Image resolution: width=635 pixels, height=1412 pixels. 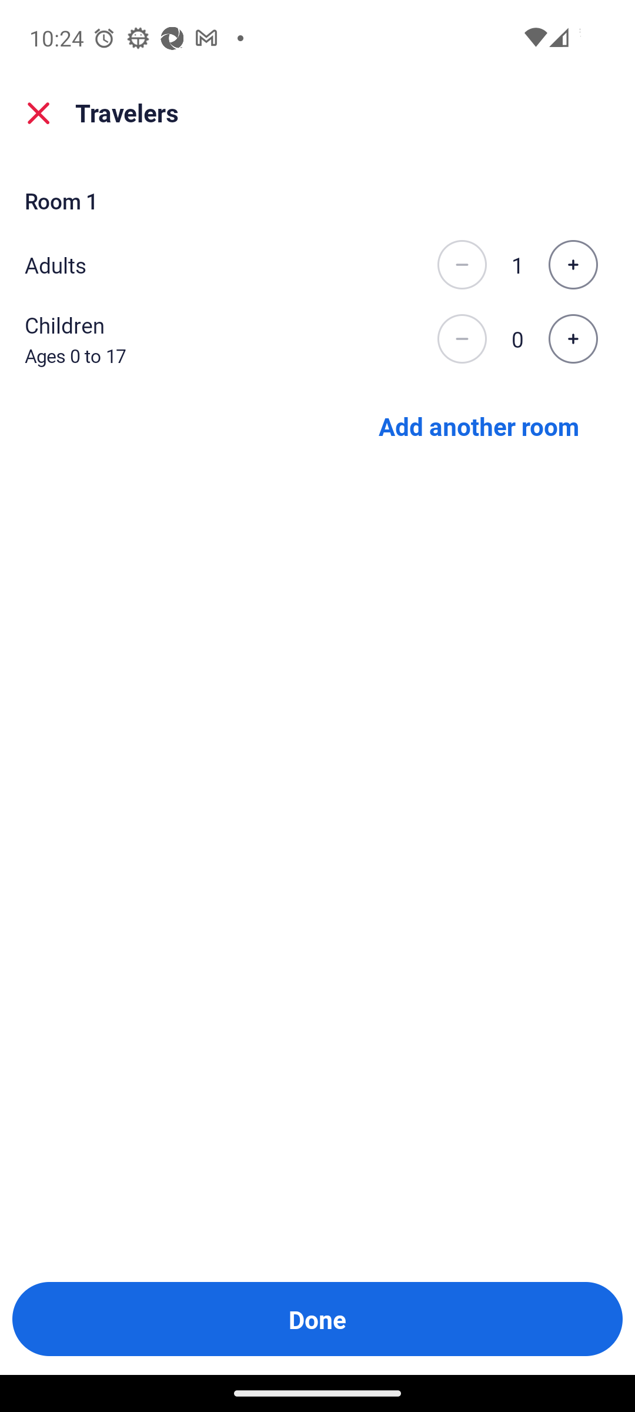 I want to click on Decrease the number of children, so click(x=462, y=339).